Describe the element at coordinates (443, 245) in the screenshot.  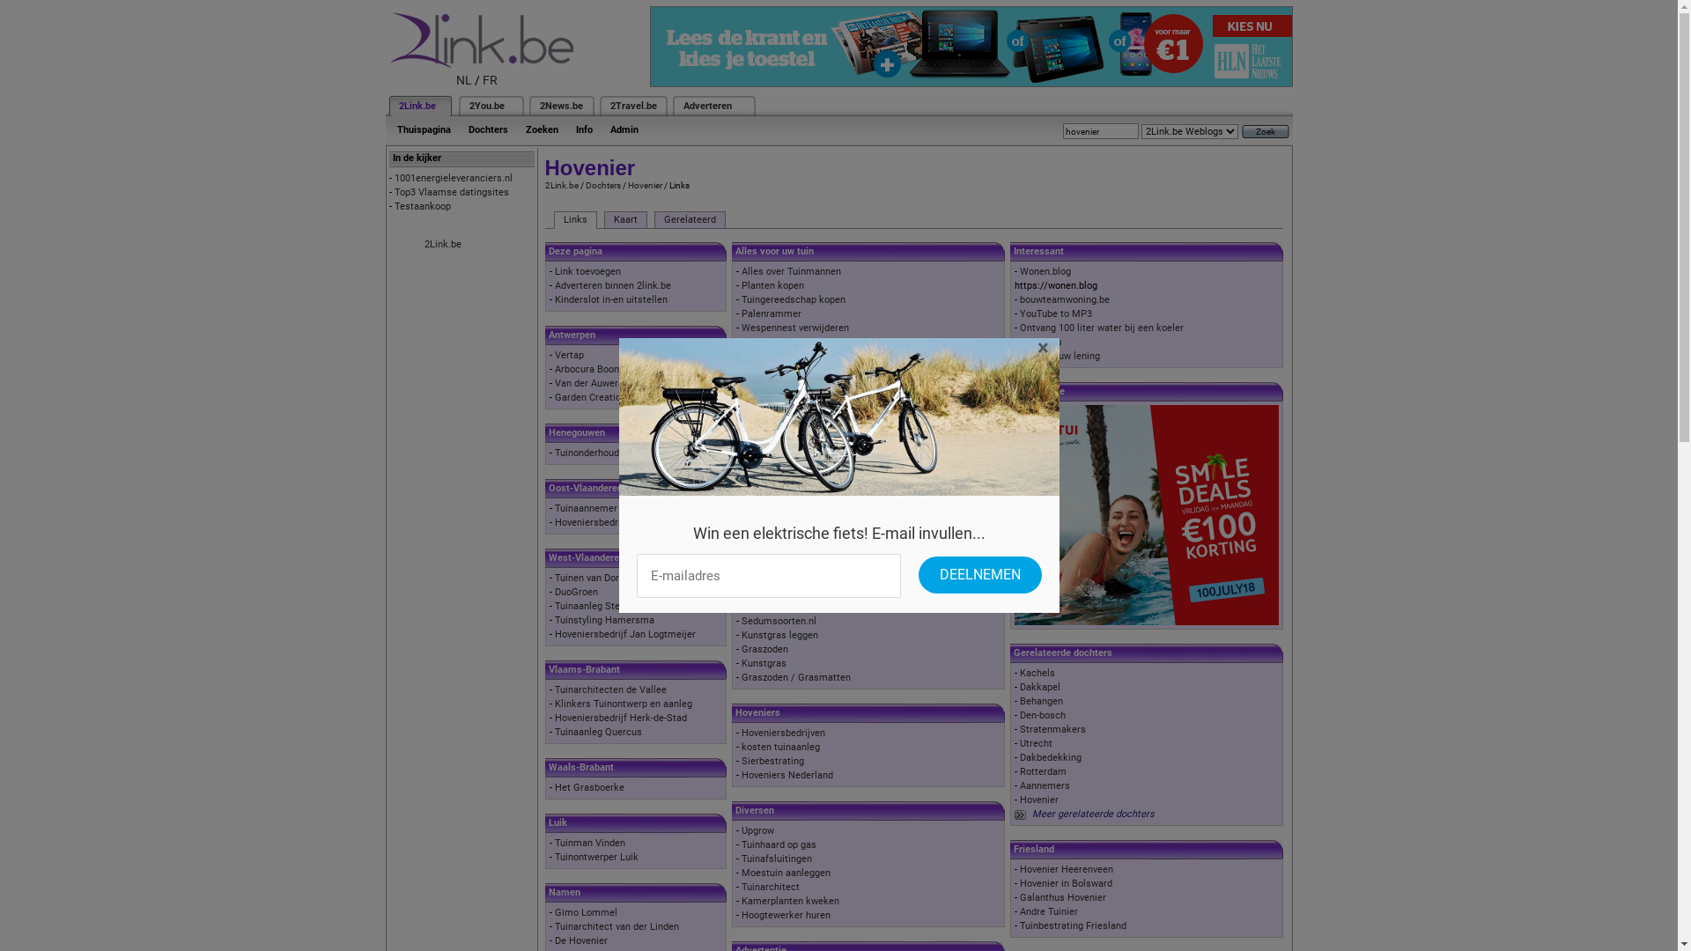
I see `2Link.be` at that location.